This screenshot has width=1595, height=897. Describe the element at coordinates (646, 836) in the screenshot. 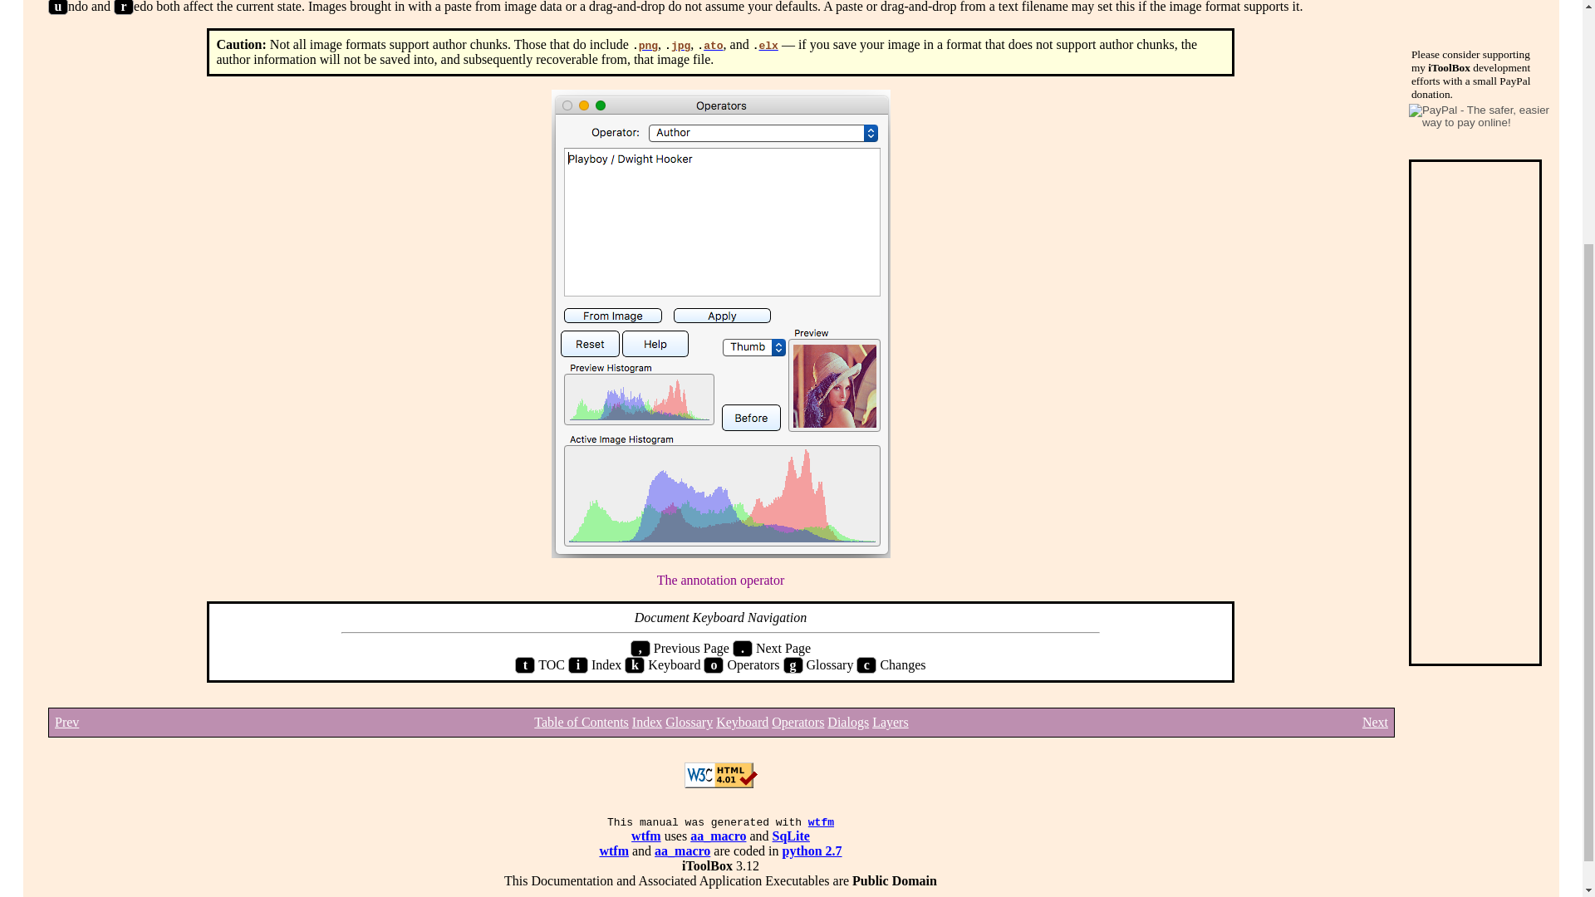

I see `wtfm` at that location.